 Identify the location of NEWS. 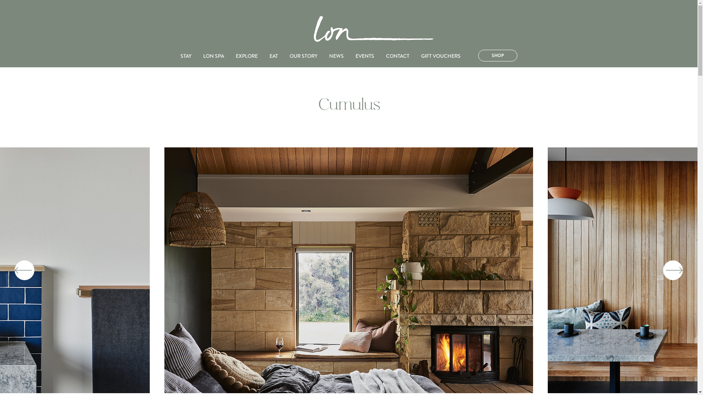
(336, 56).